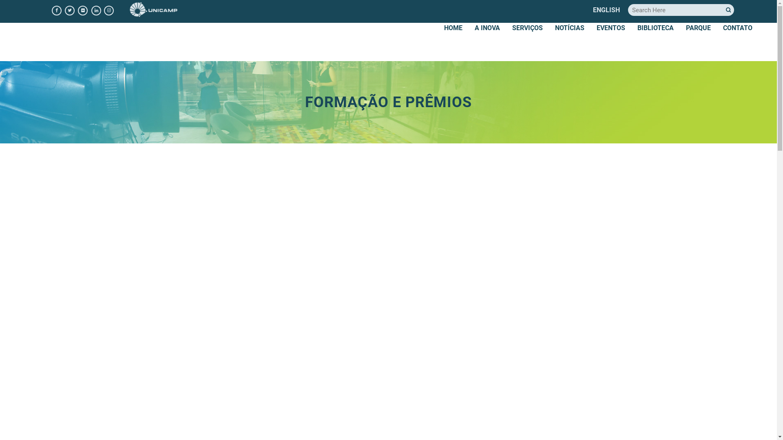 The height and width of the screenshot is (440, 783). Describe the element at coordinates (656, 28) in the screenshot. I see `BIBLIOTECA` at that location.